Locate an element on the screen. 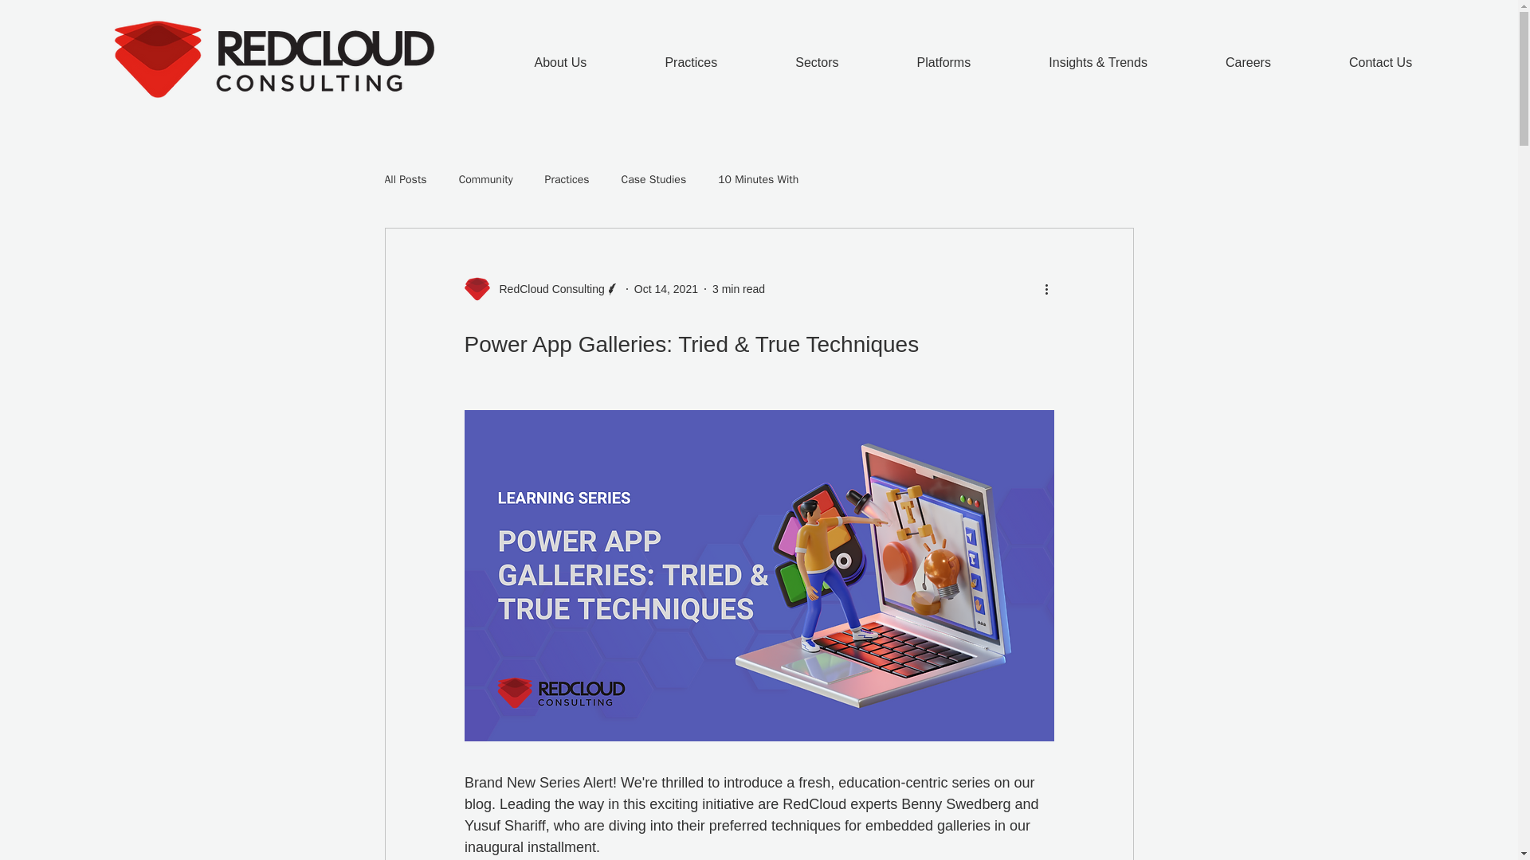  Platforms is located at coordinates (943, 63).